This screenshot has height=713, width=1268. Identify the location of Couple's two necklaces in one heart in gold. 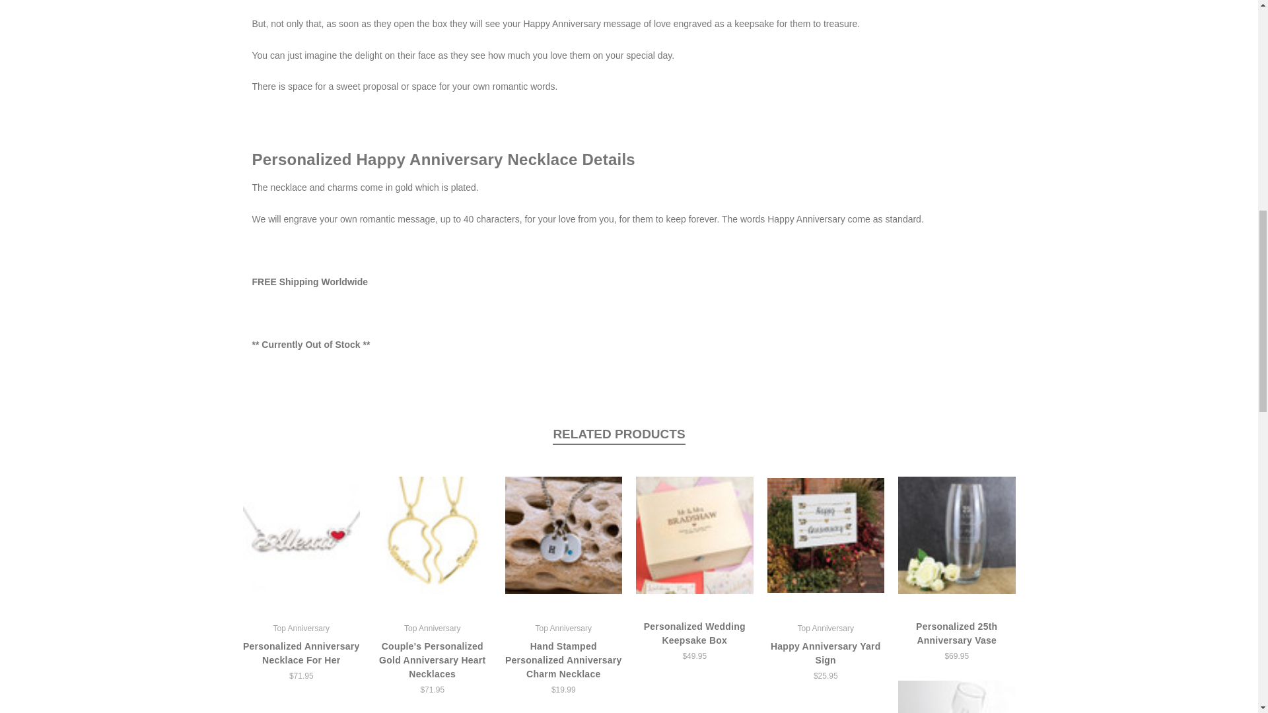
(433, 535).